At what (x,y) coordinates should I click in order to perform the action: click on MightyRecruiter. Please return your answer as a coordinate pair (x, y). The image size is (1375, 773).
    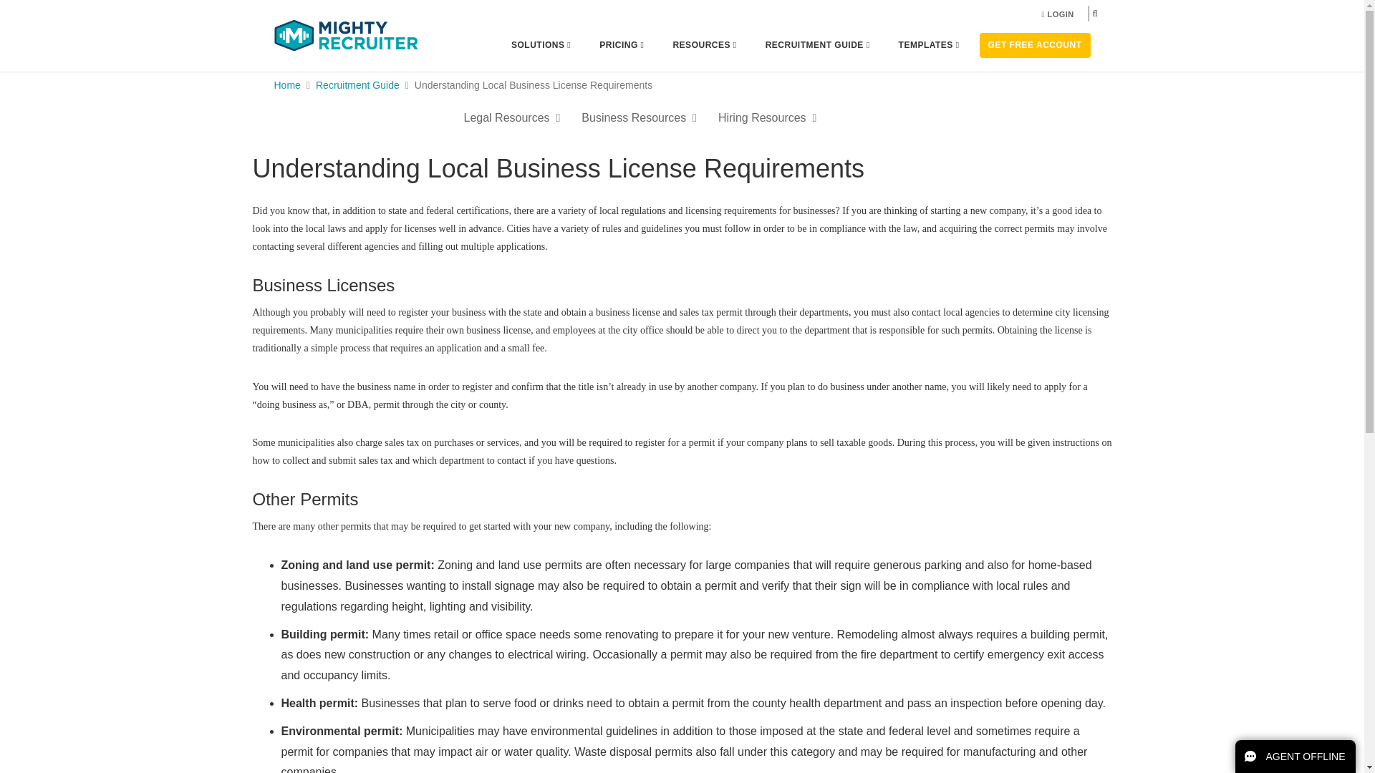
    Looking at the image, I should click on (345, 34).